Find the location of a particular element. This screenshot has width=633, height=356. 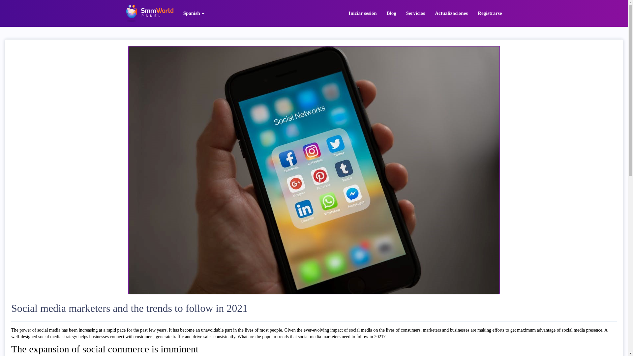

Blog is located at coordinates (391, 13).